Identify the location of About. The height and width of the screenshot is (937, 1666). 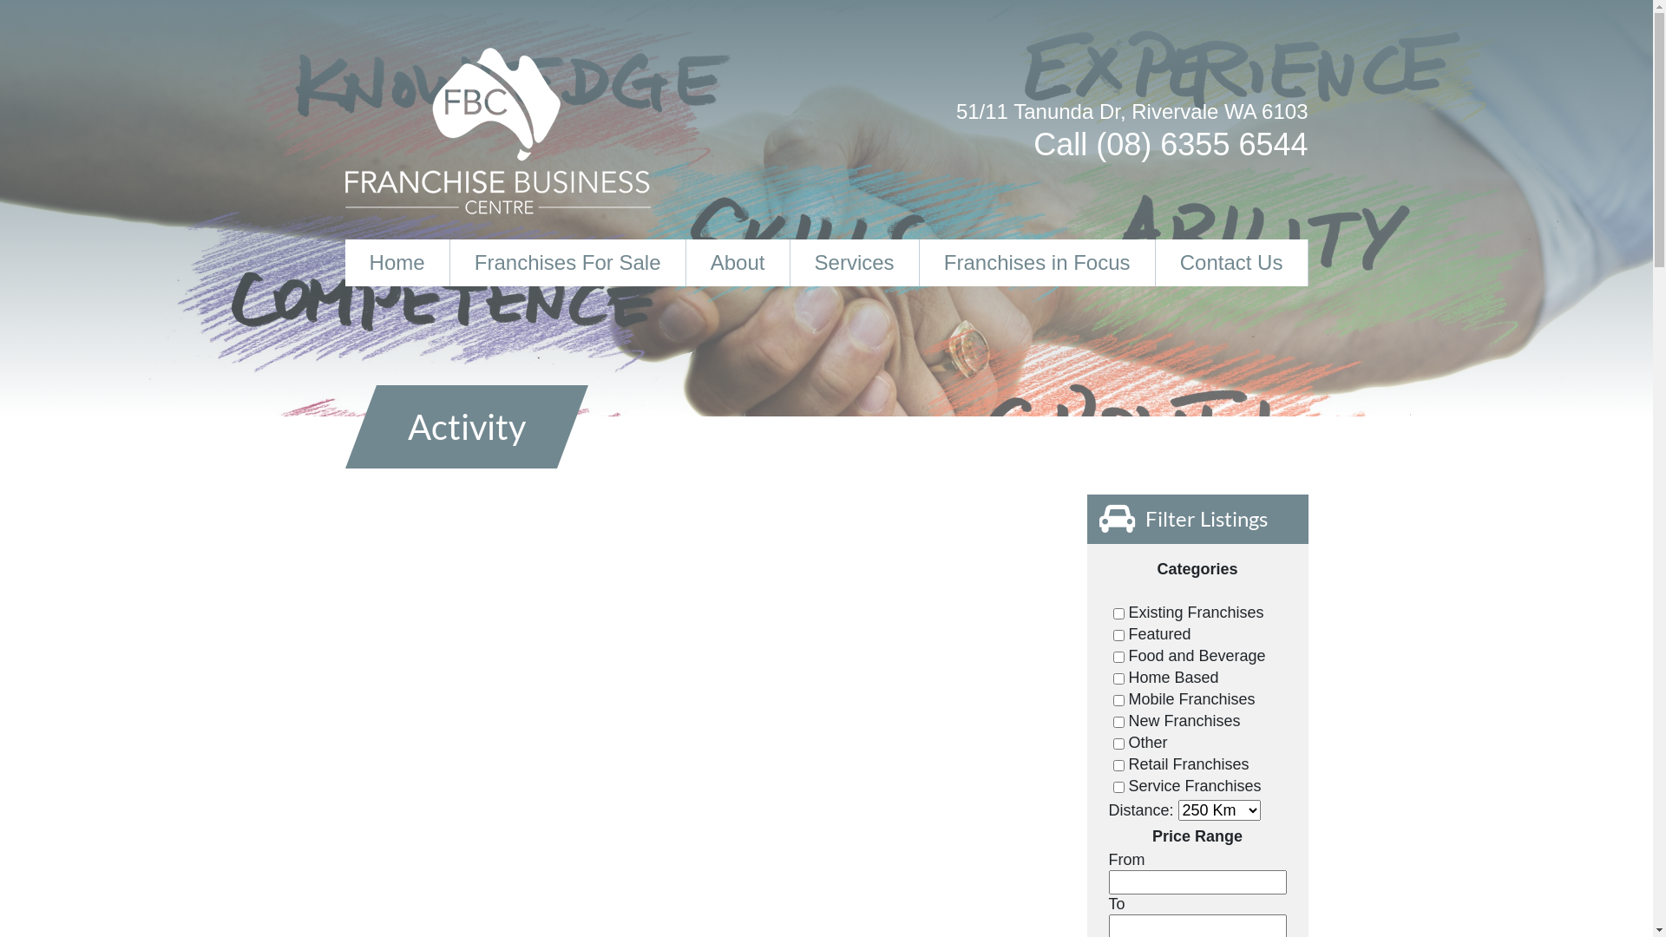
(738, 263).